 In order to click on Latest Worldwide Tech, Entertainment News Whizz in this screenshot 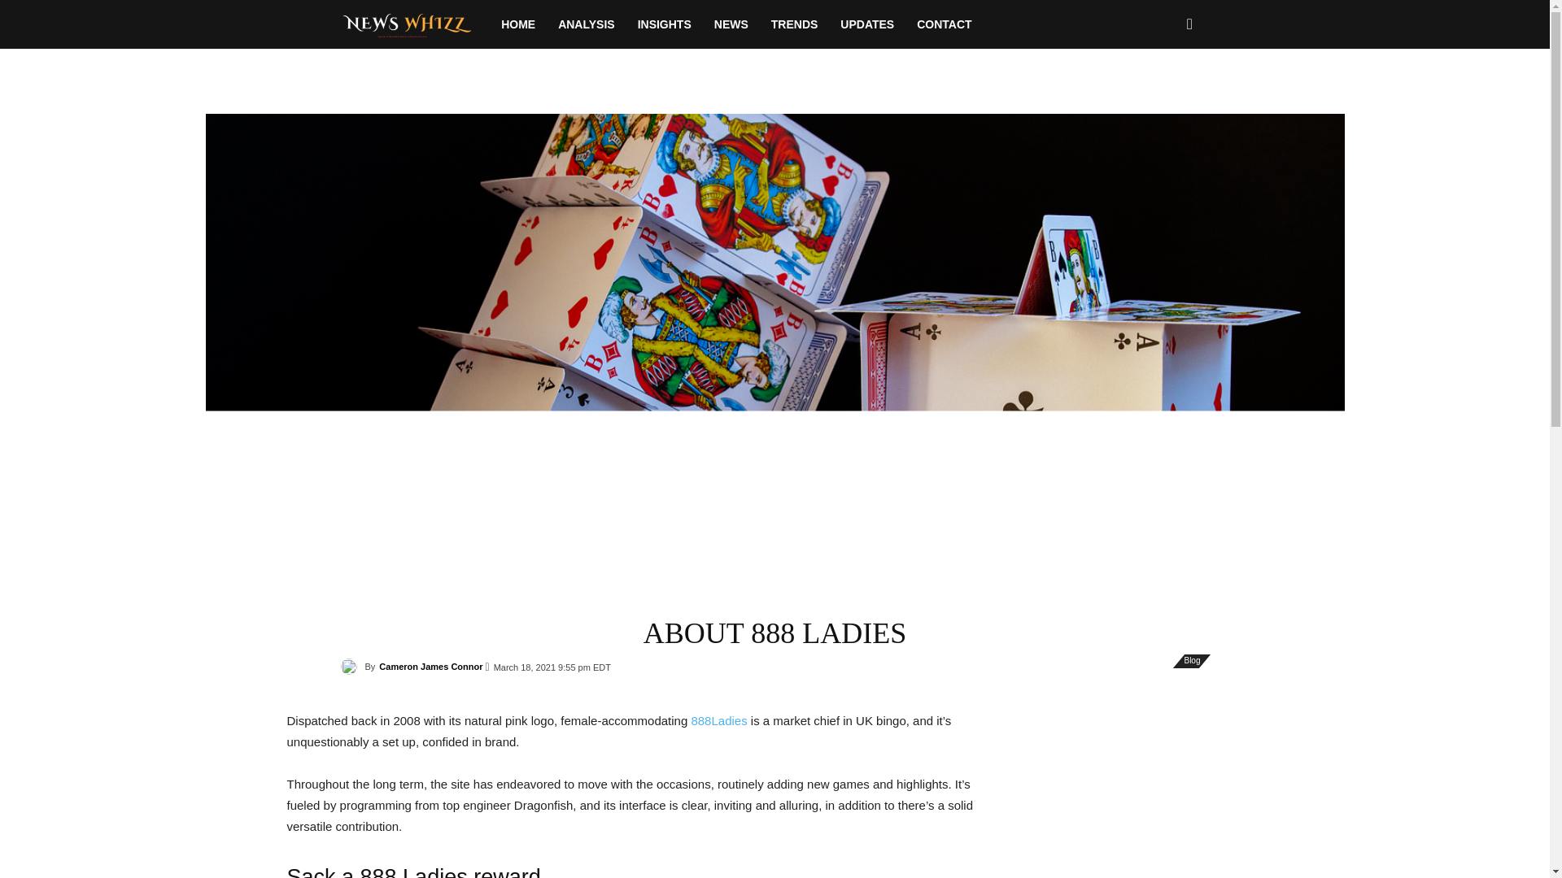, I will do `click(415, 24)`.